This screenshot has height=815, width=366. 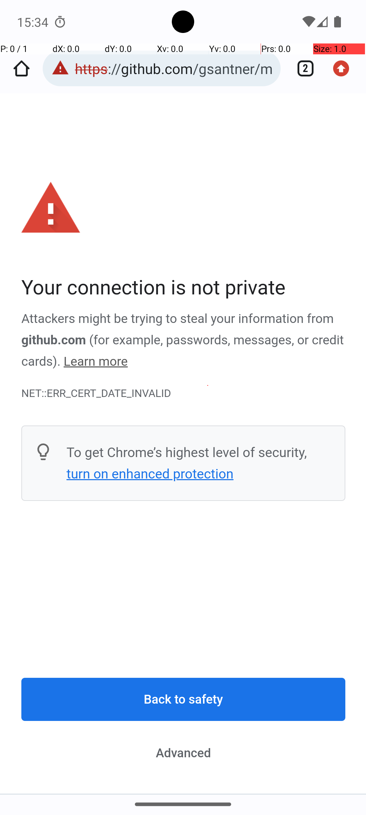 What do you see at coordinates (345, 69) in the screenshot?
I see `Update available. More options` at bounding box center [345, 69].